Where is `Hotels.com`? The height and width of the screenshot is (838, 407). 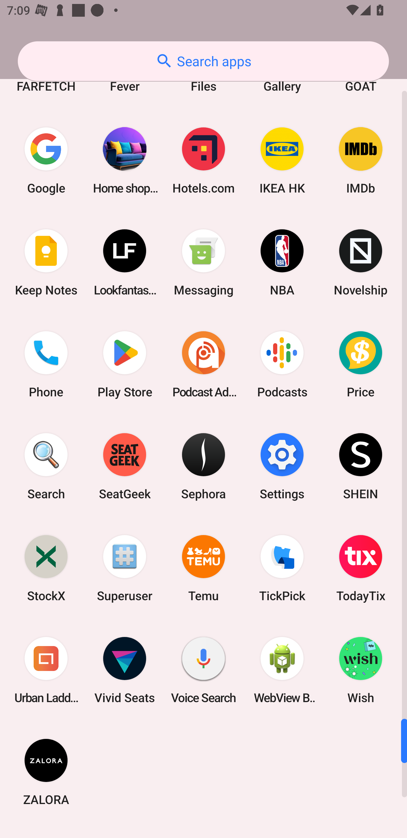
Hotels.com is located at coordinates (203, 160).